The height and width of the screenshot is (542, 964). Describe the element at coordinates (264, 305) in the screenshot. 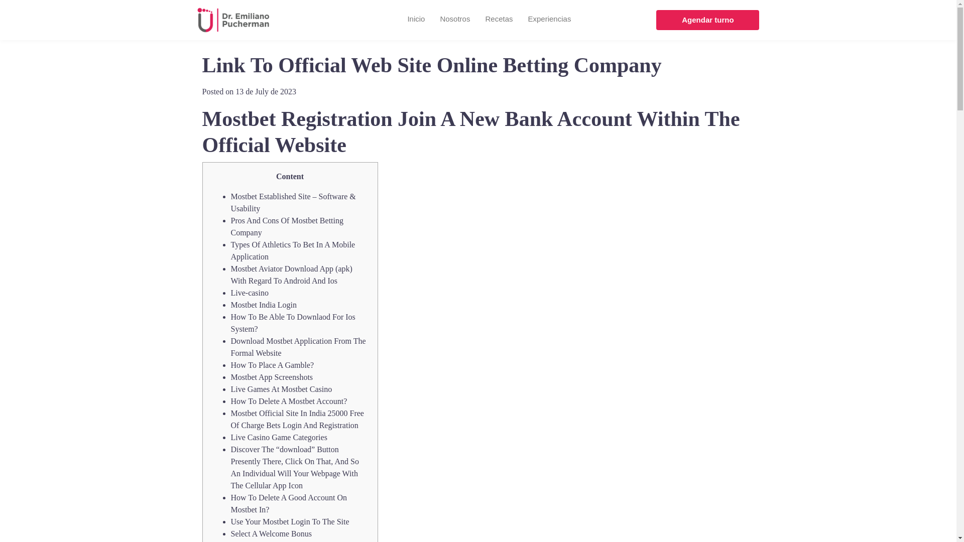

I see `Mostbet India Login` at that location.